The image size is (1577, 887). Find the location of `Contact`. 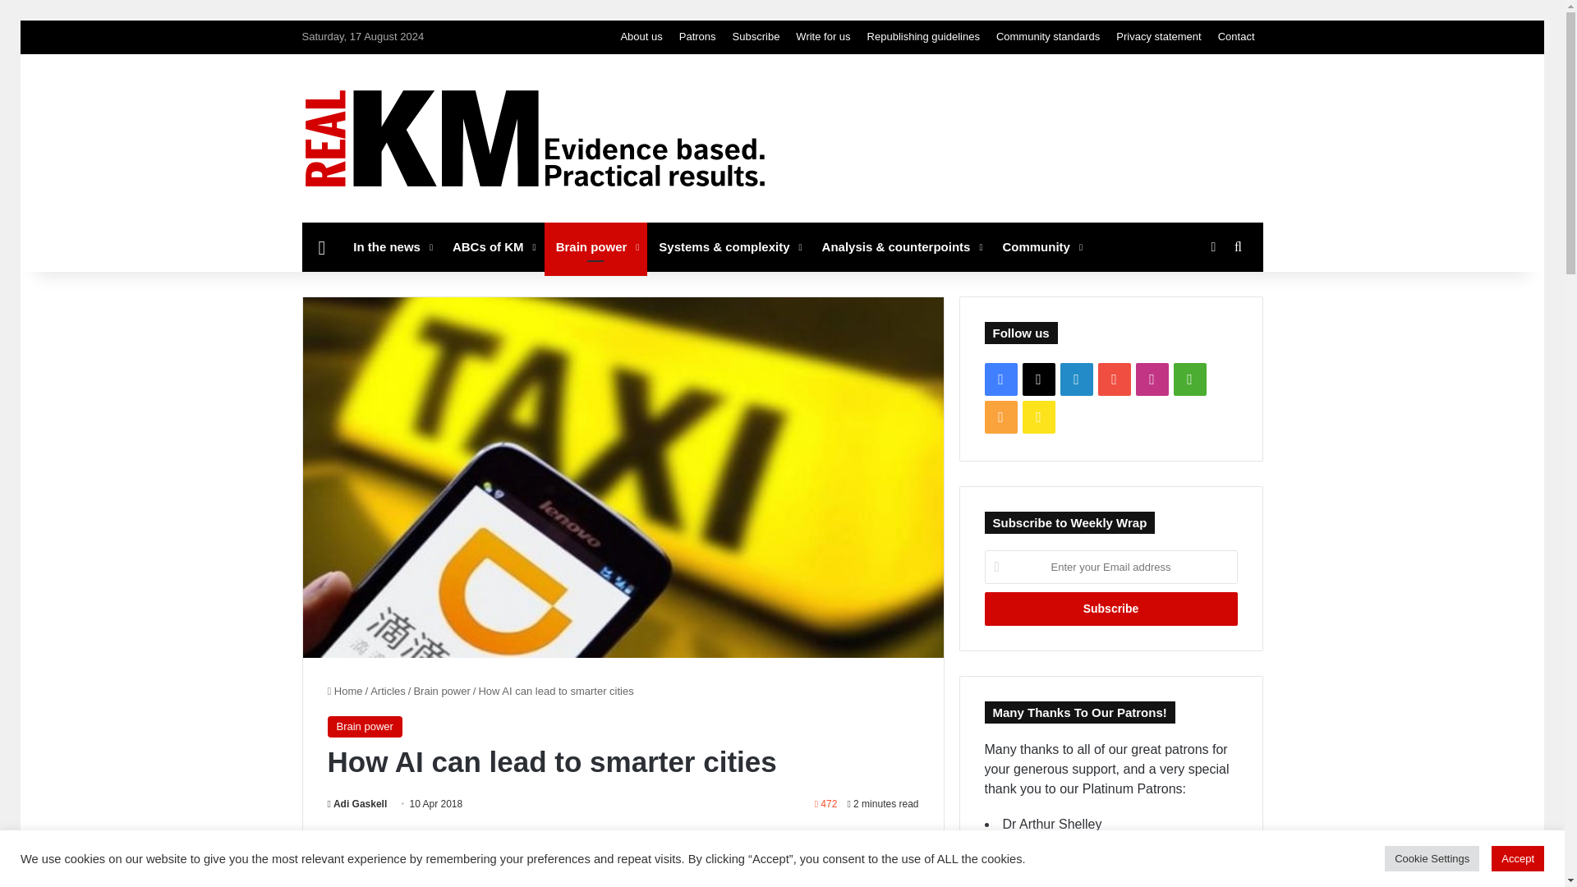

Contact is located at coordinates (1235, 36).